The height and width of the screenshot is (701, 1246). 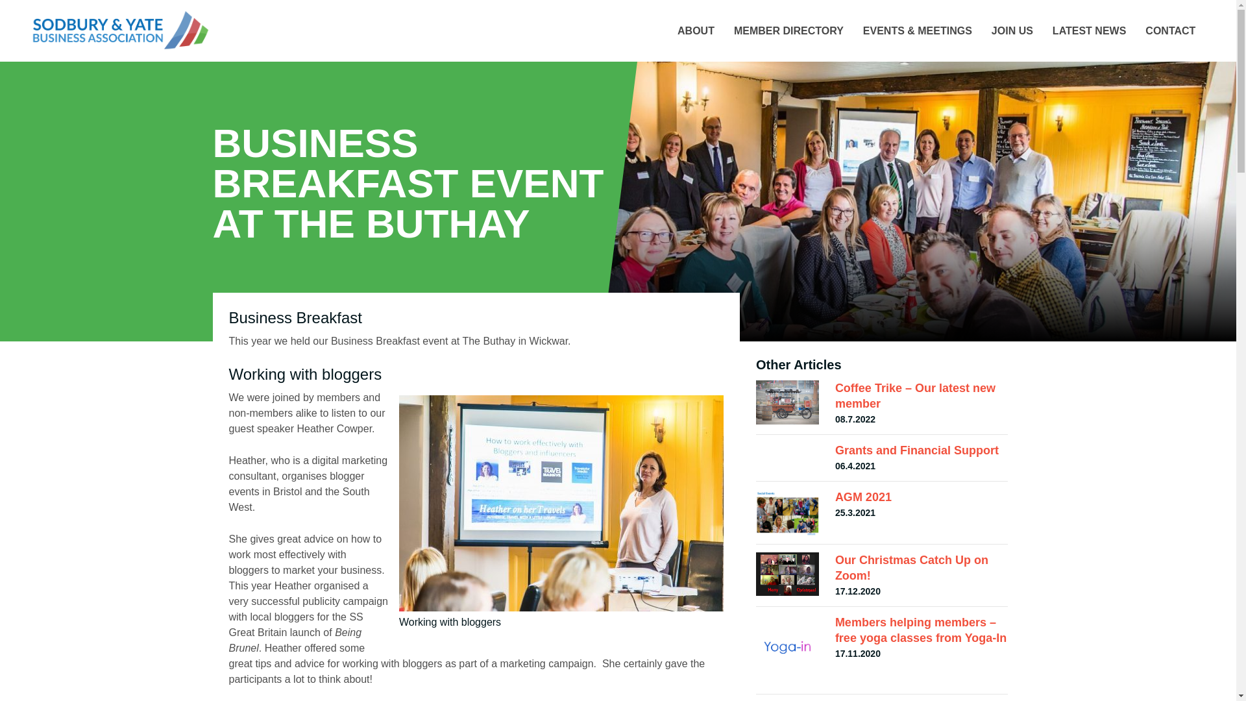 I want to click on ABOUT, so click(x=882, y=576).